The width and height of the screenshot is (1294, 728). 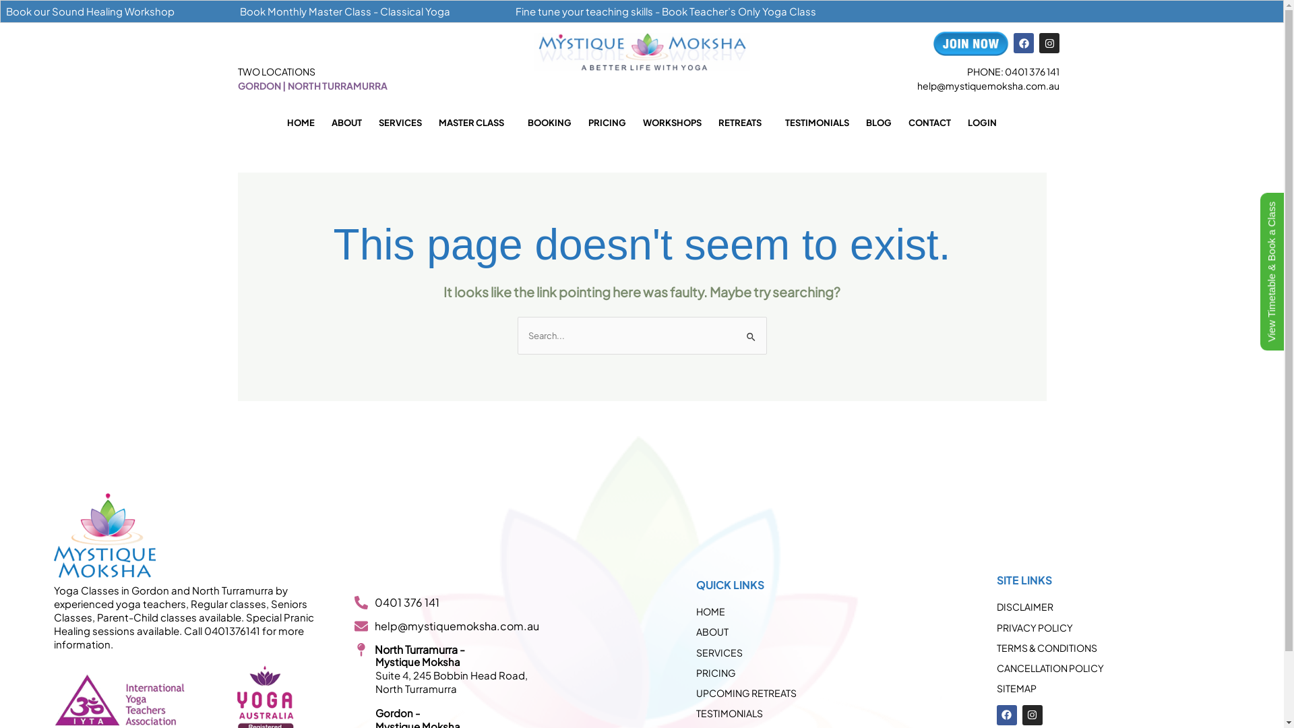 What do you see at coordinates (1033, 715) in the screenshot?
I see `Instagram` at bounding box center [1033, 715].